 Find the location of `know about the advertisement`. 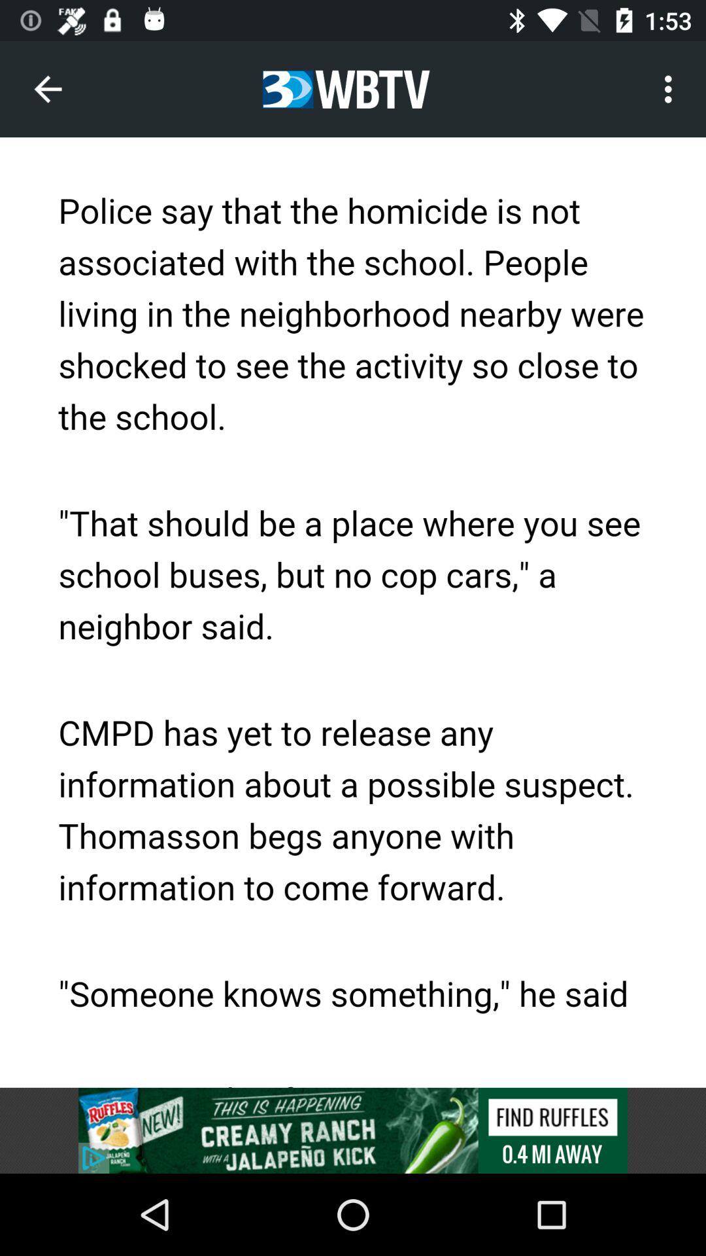

know about the advertisement is located at coordinates (353, 1130).